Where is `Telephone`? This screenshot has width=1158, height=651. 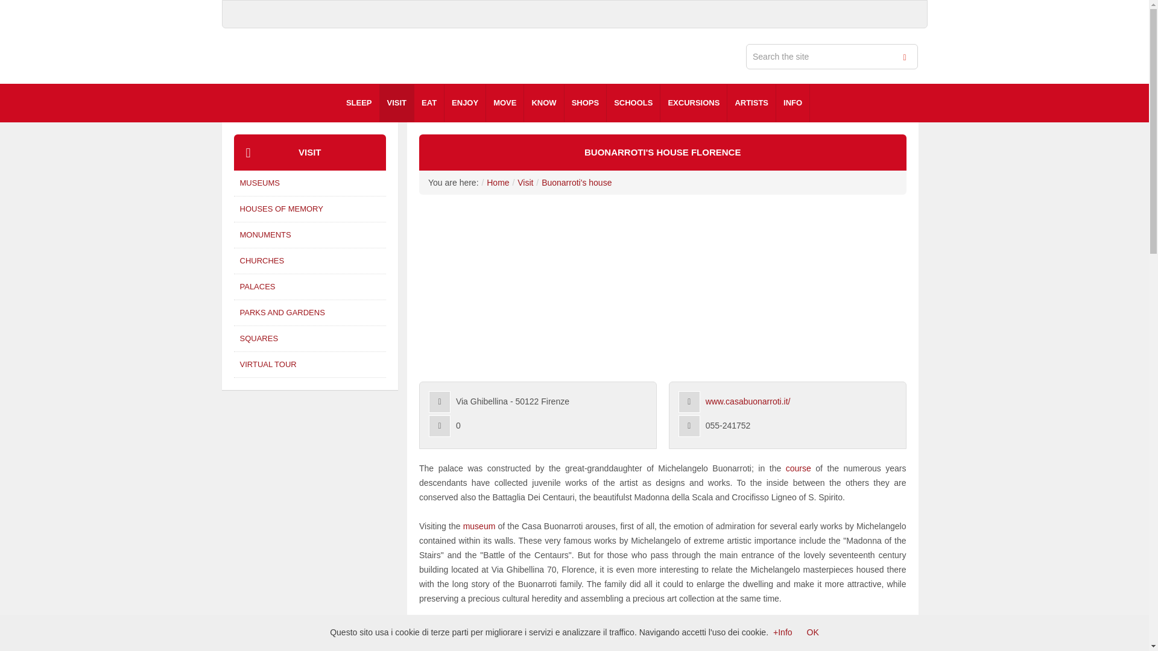 Telephone is located at coordinates (689, 426).